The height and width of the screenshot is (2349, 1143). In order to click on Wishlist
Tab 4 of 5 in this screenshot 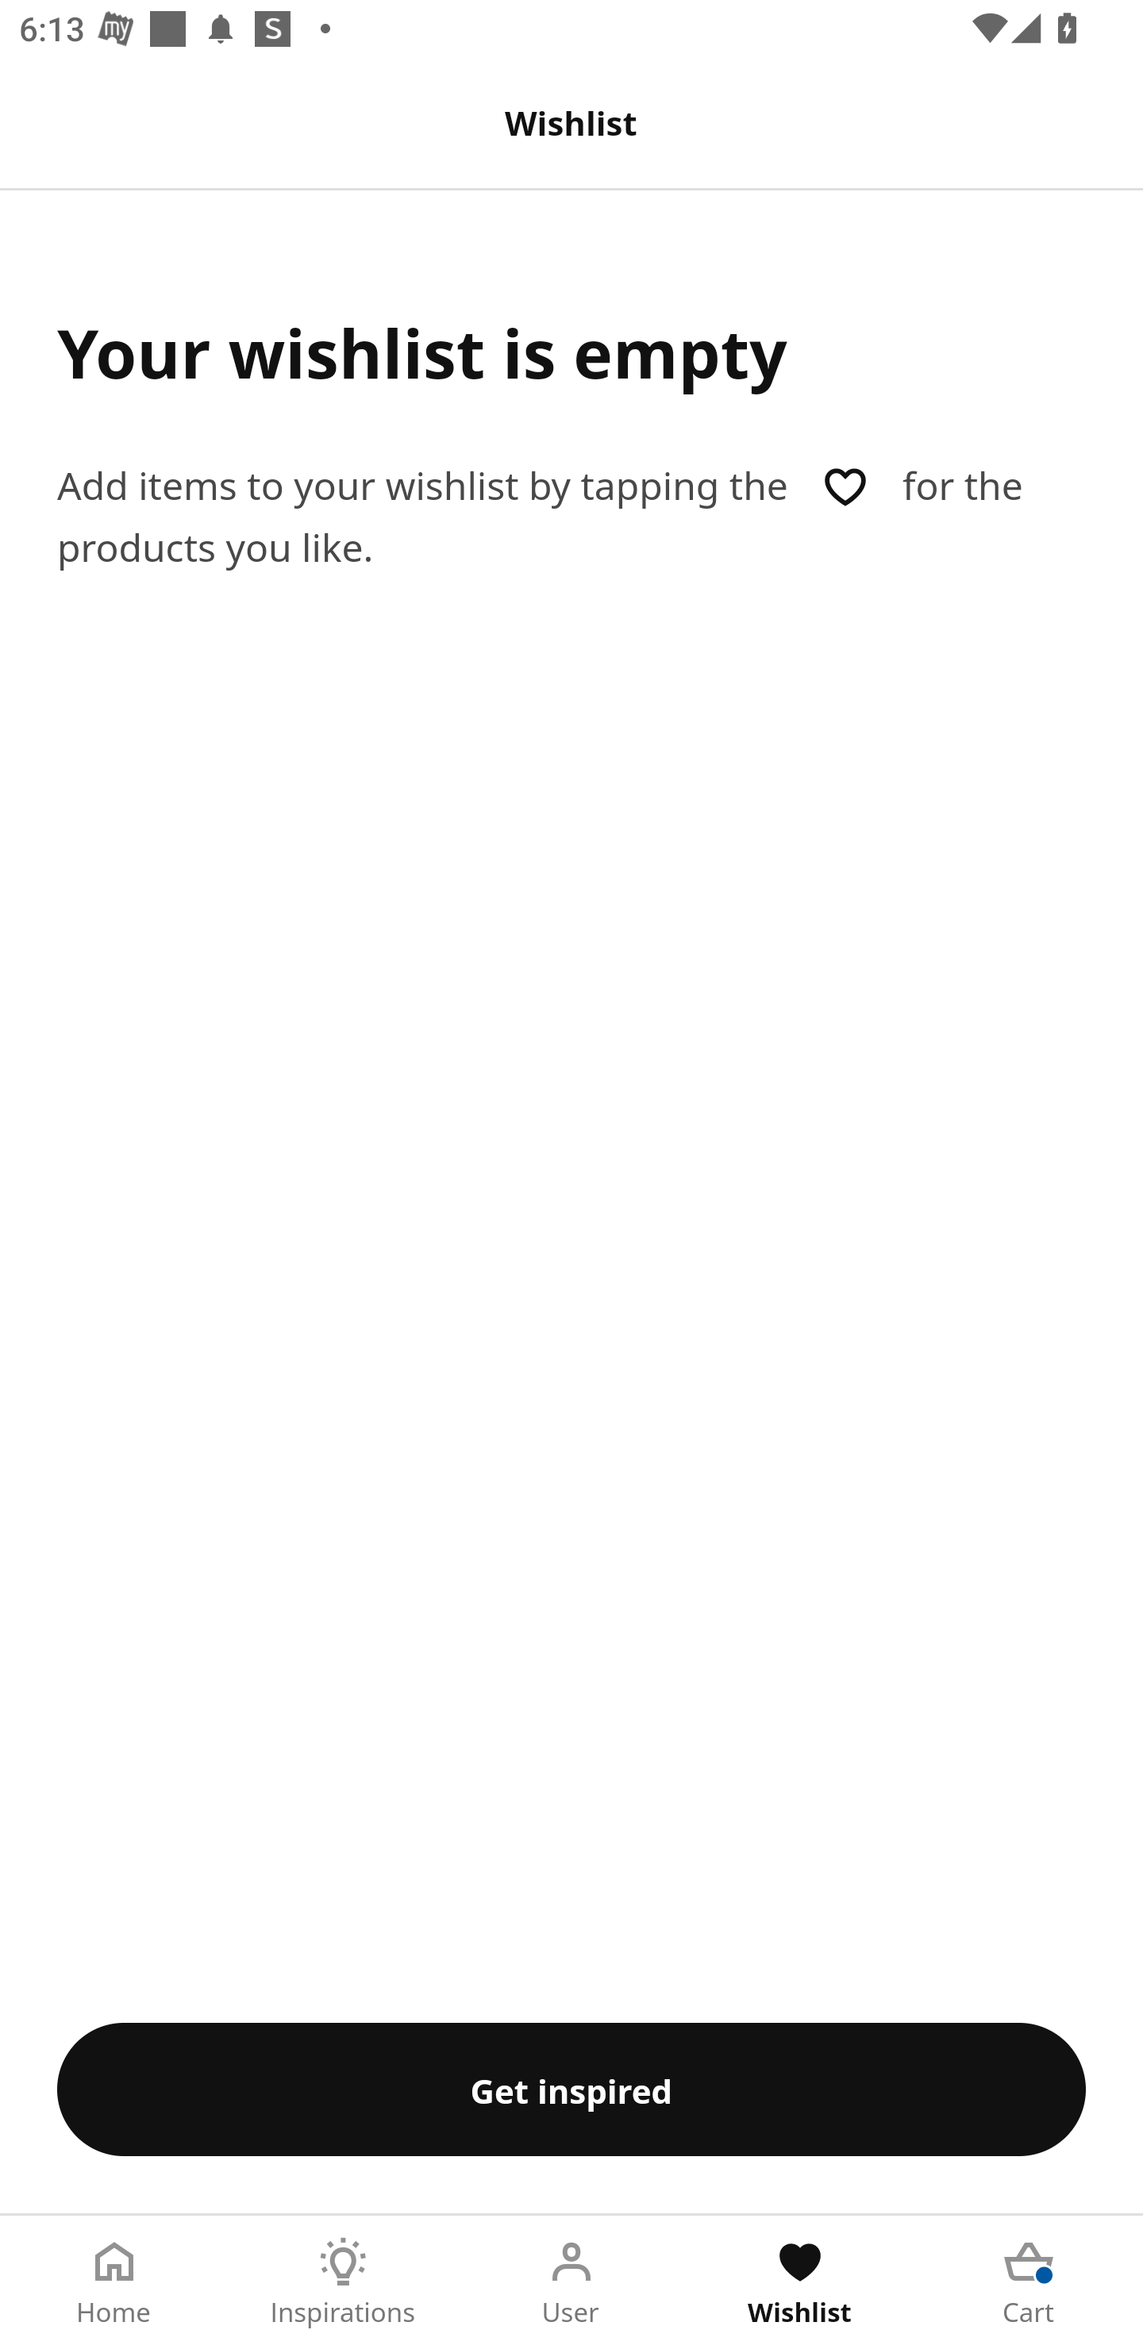, I will do `click(800, 2282)`.